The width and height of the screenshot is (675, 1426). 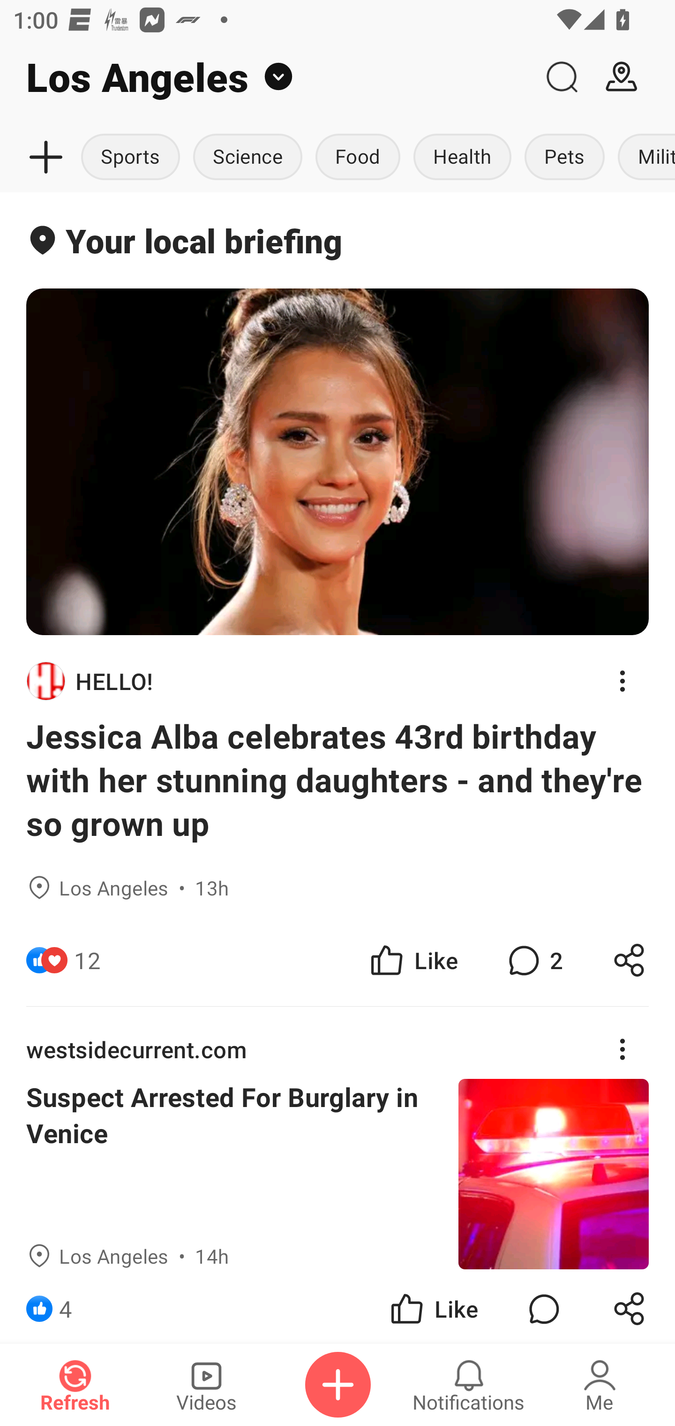 I want to click on Videos, so click(x=206, y=1385).